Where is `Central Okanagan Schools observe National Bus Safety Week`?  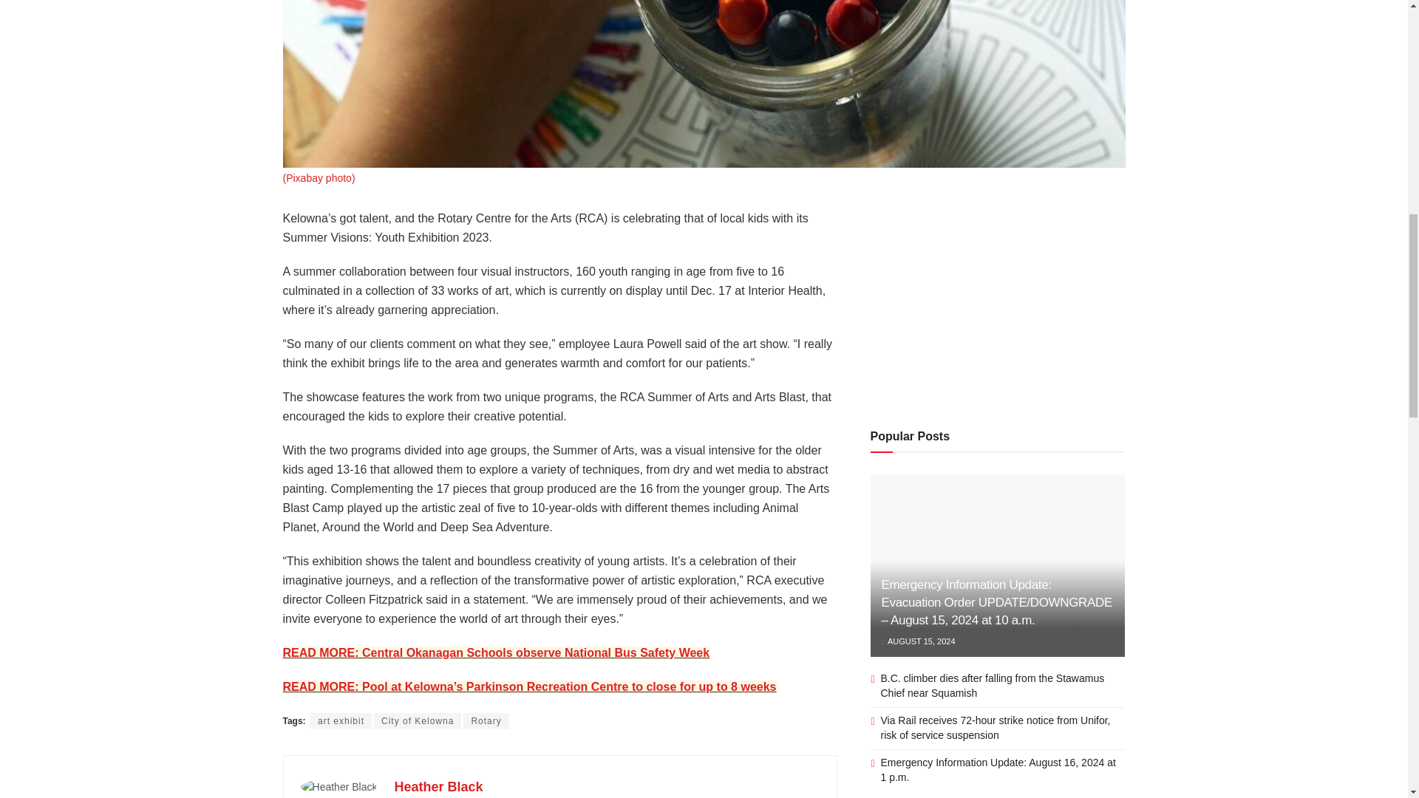 Central Okanagan Schools observe National Bus Safety Week is located at coordinates (496, 652).